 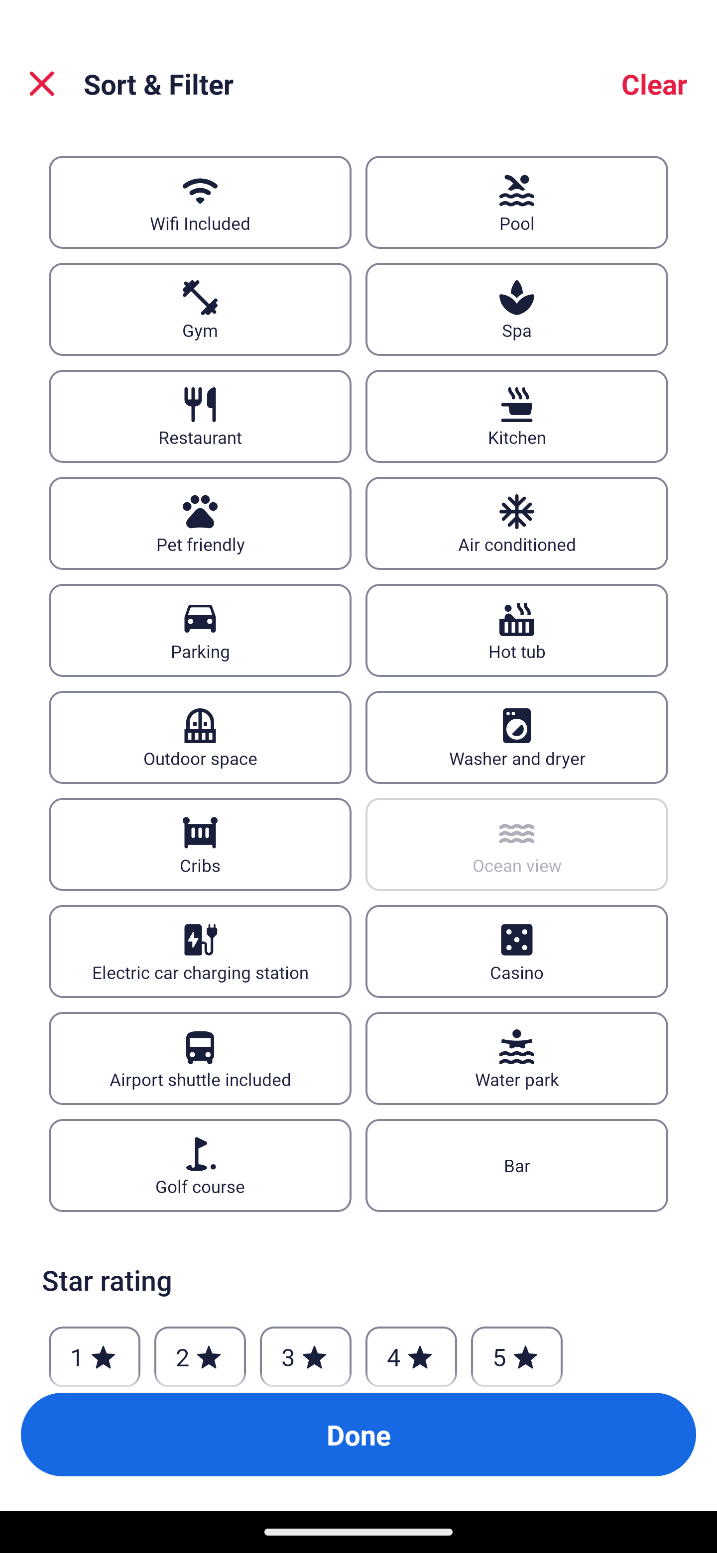 I want to click on Washer and dryer, so click(x=517, y=738).